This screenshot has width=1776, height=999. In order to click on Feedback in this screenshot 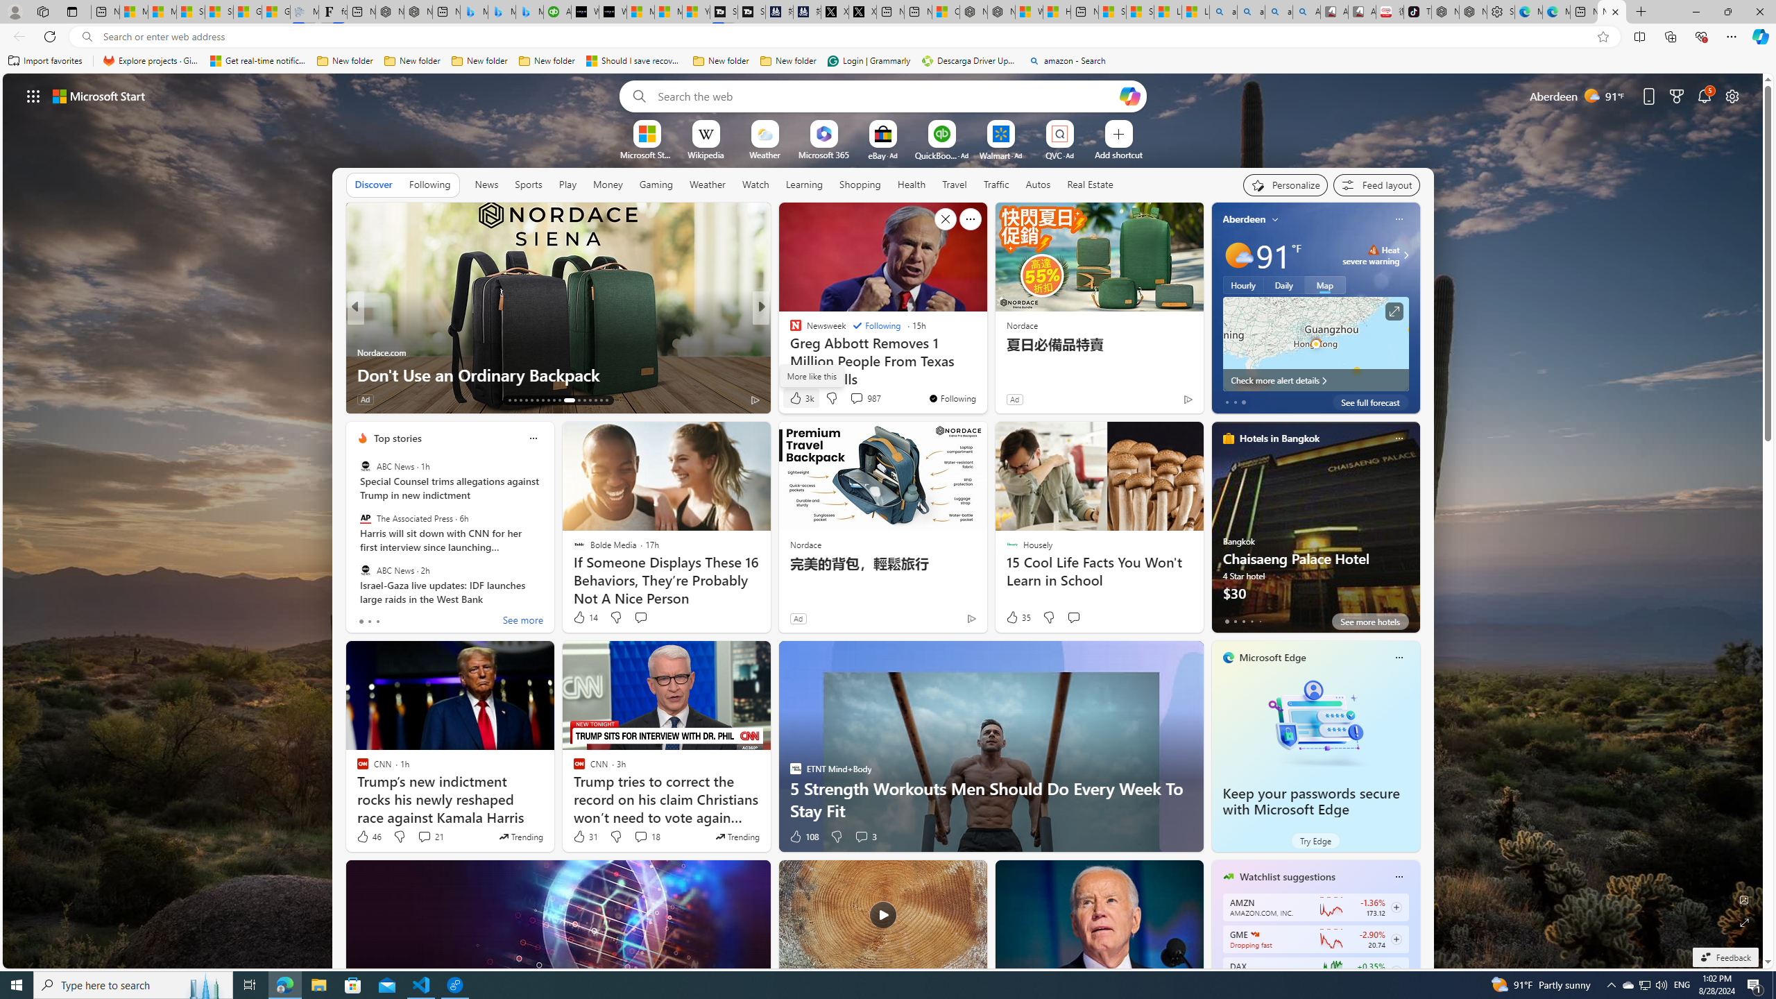, I will do `click(1725, 957)`.